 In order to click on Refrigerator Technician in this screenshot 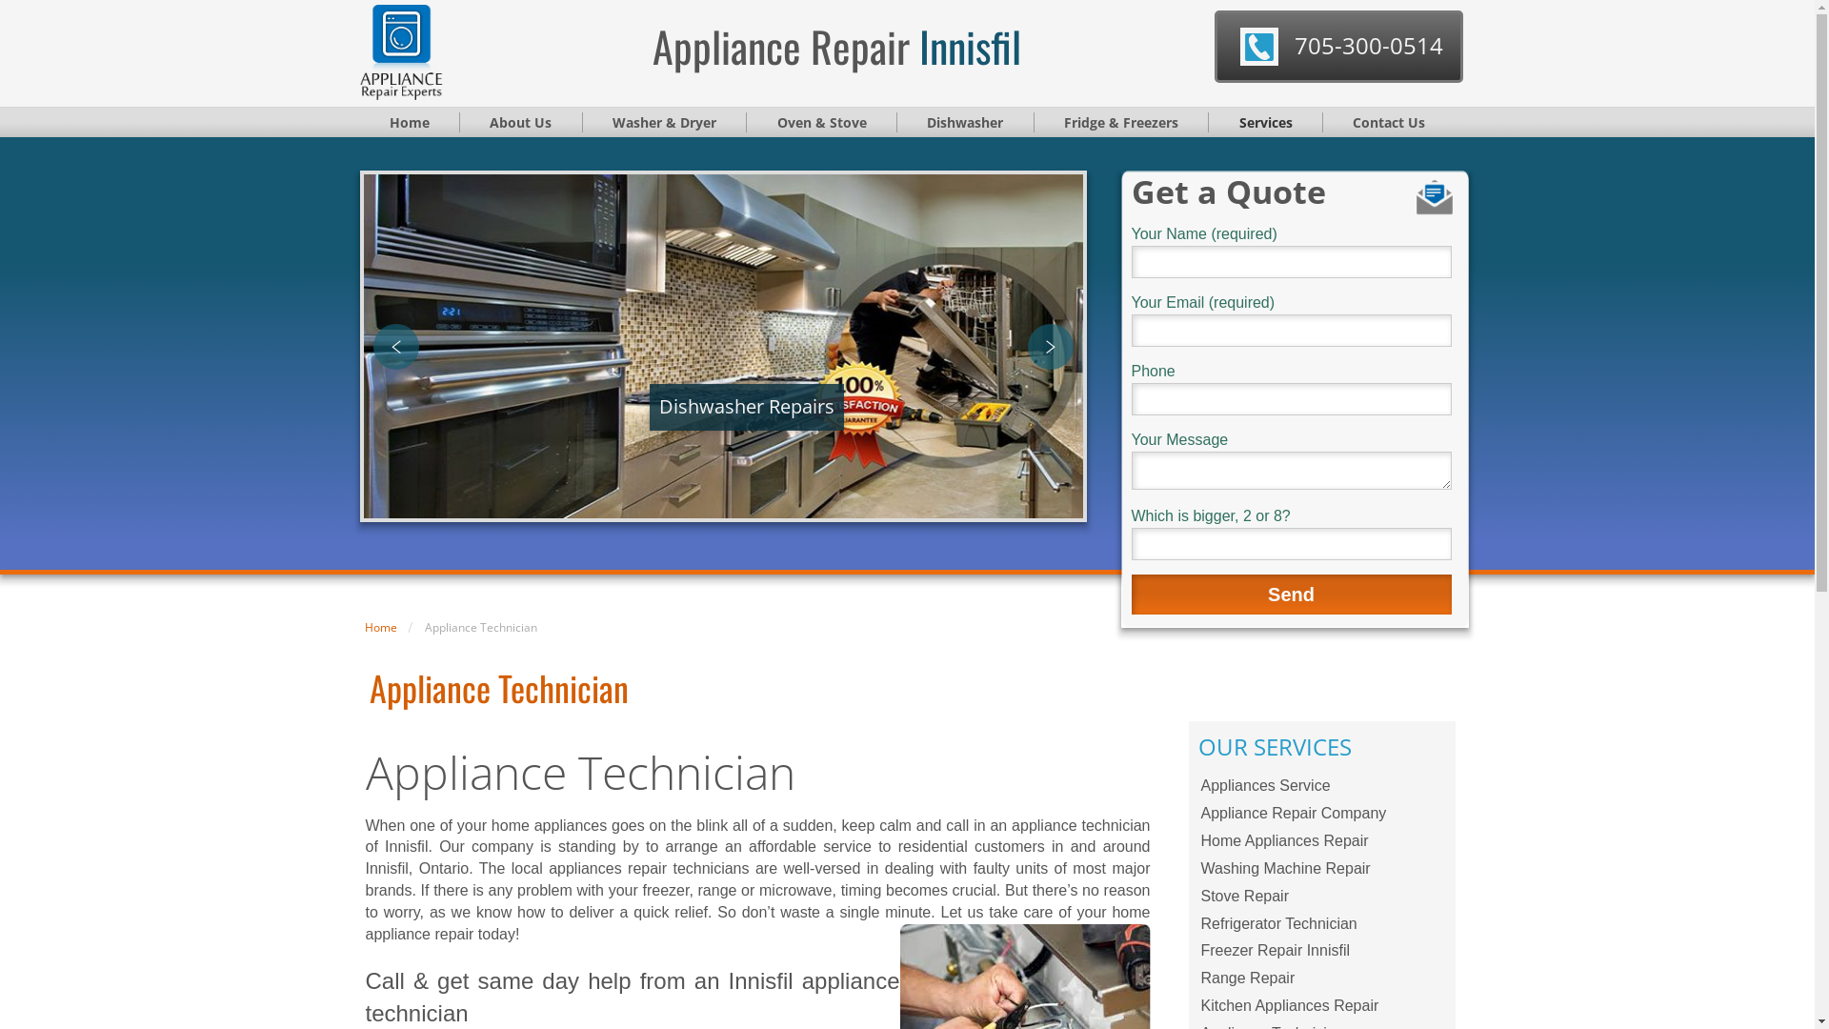, I will do `click(1322, 924)`.